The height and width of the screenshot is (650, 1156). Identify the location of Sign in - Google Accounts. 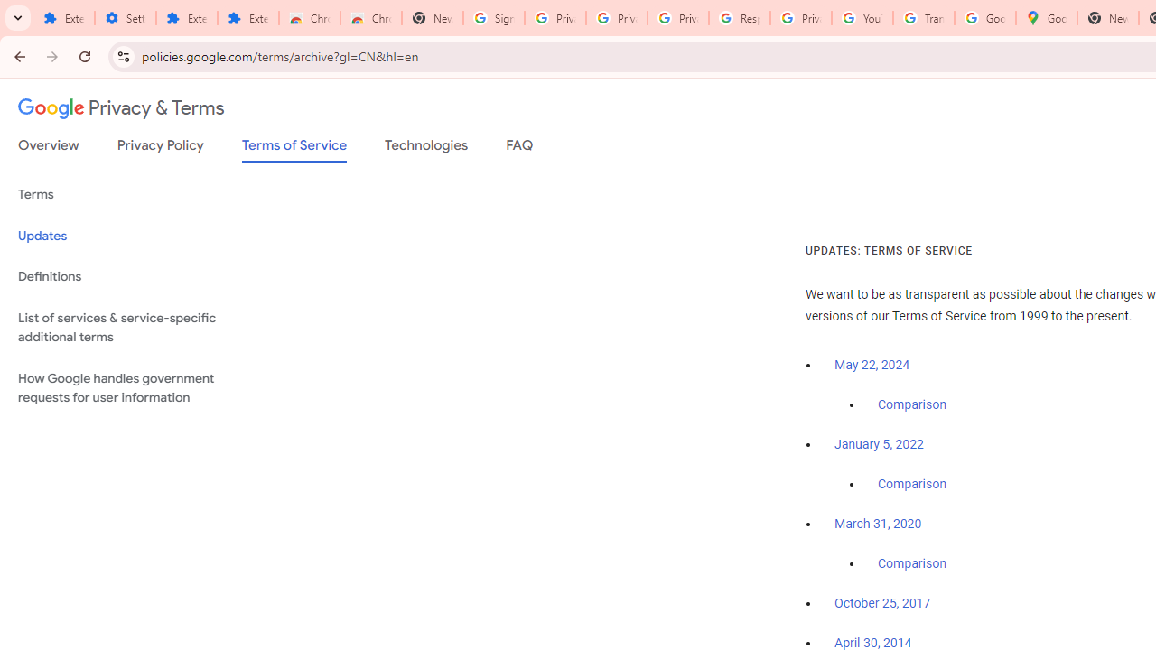
(494, 18).